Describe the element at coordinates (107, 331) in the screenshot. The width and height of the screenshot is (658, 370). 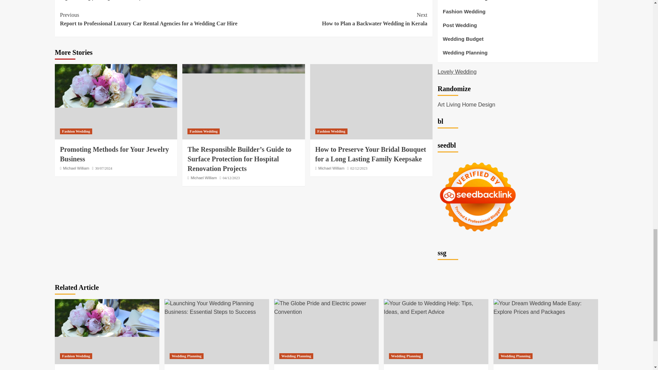
I see `Promoting Methods for Your Jewelry Business` at that location.